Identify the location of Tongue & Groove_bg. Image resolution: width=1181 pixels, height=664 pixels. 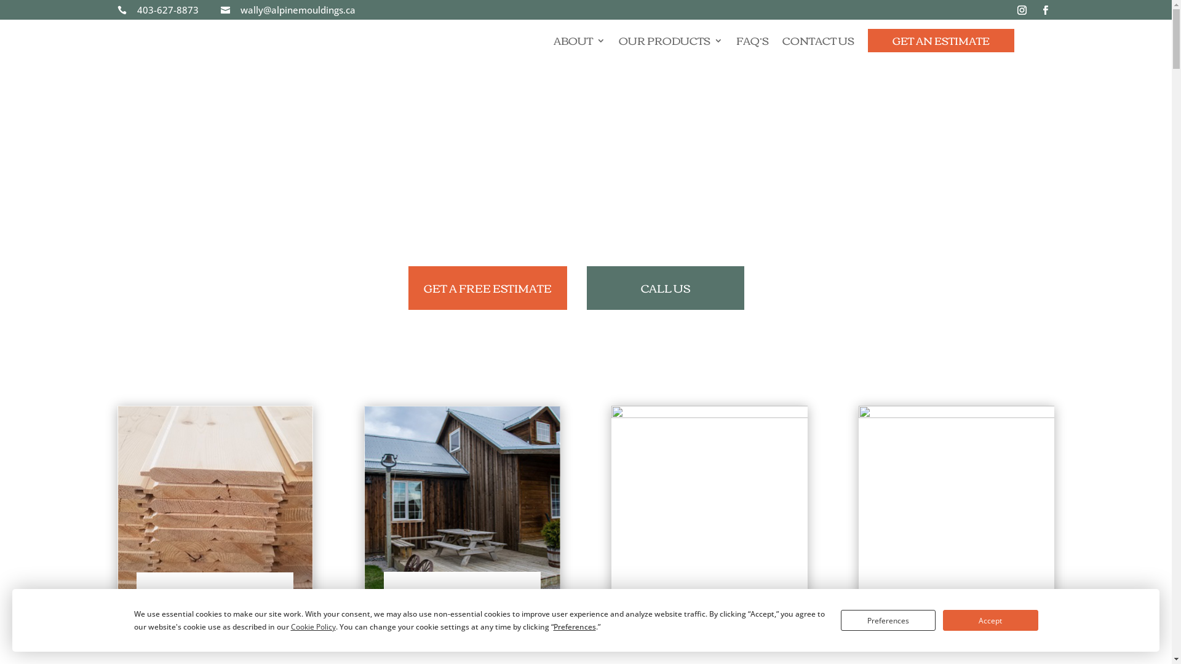
(215, 504).